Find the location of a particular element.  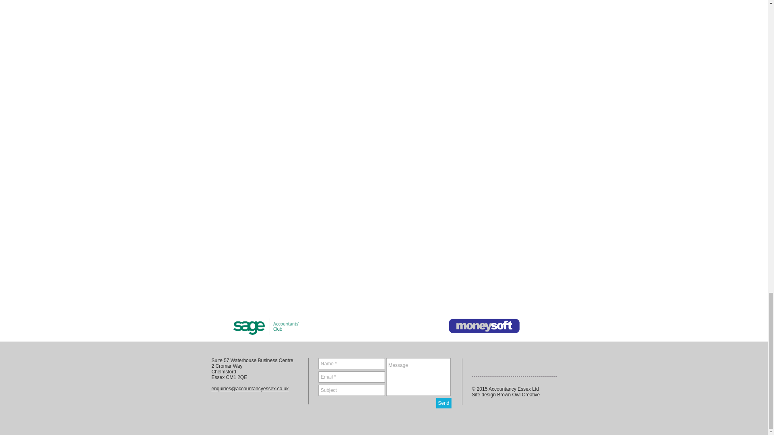

Accountant Essex is located at coordinates (484, 325).